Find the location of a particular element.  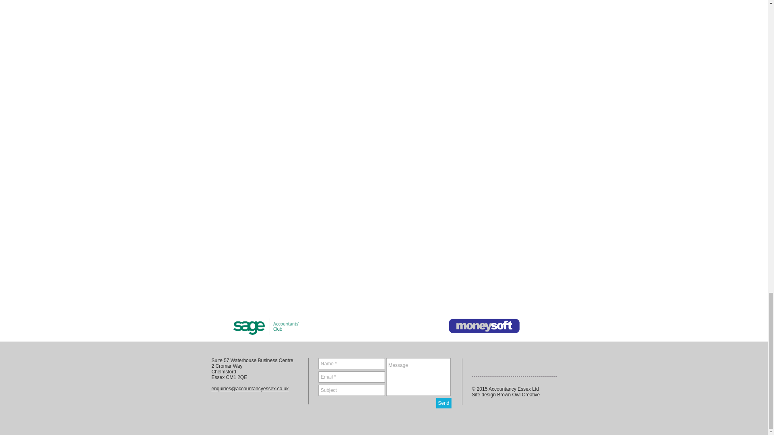

Accountant Essex is located at coordinates (484, 325).